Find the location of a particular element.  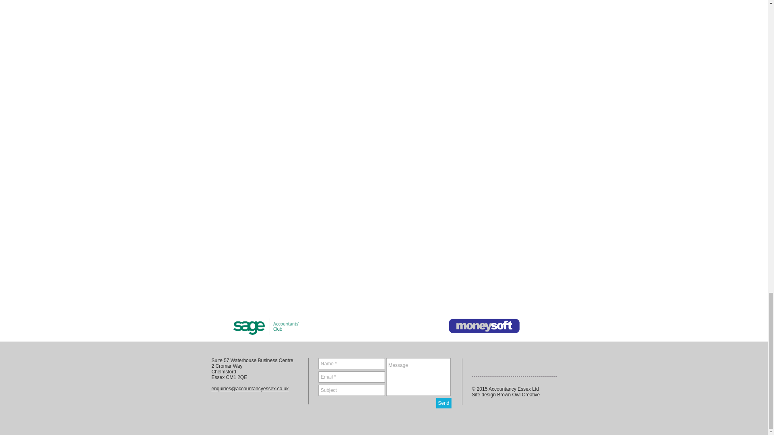

Accountant Essex is located at coordinates (484, 325).